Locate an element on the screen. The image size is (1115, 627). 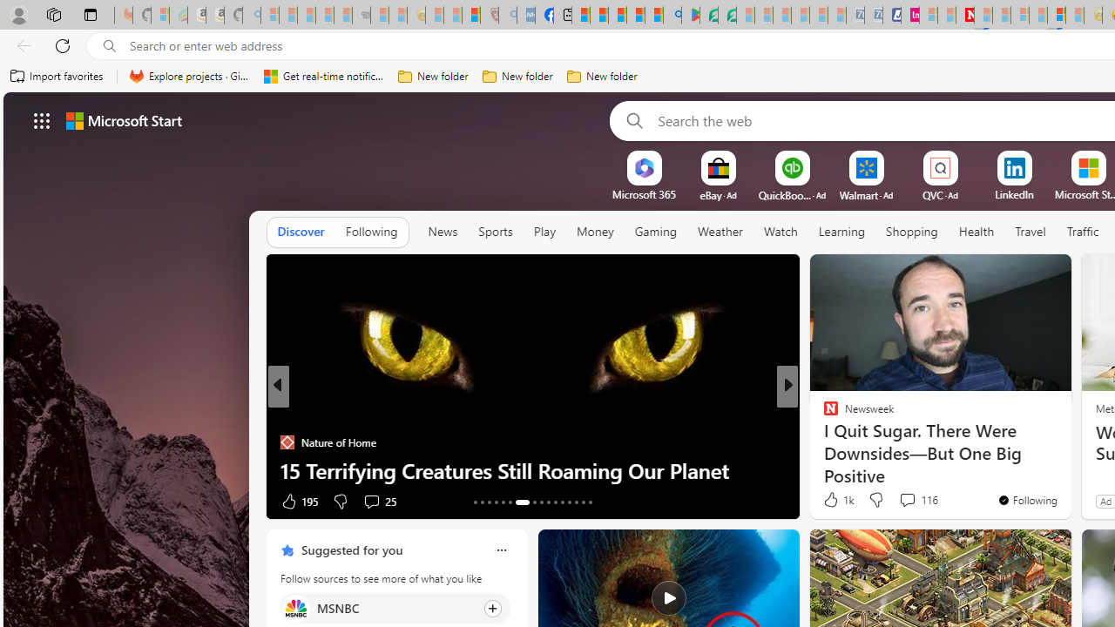
AutomationID: tab-41 is located at coordinates (584, 502).